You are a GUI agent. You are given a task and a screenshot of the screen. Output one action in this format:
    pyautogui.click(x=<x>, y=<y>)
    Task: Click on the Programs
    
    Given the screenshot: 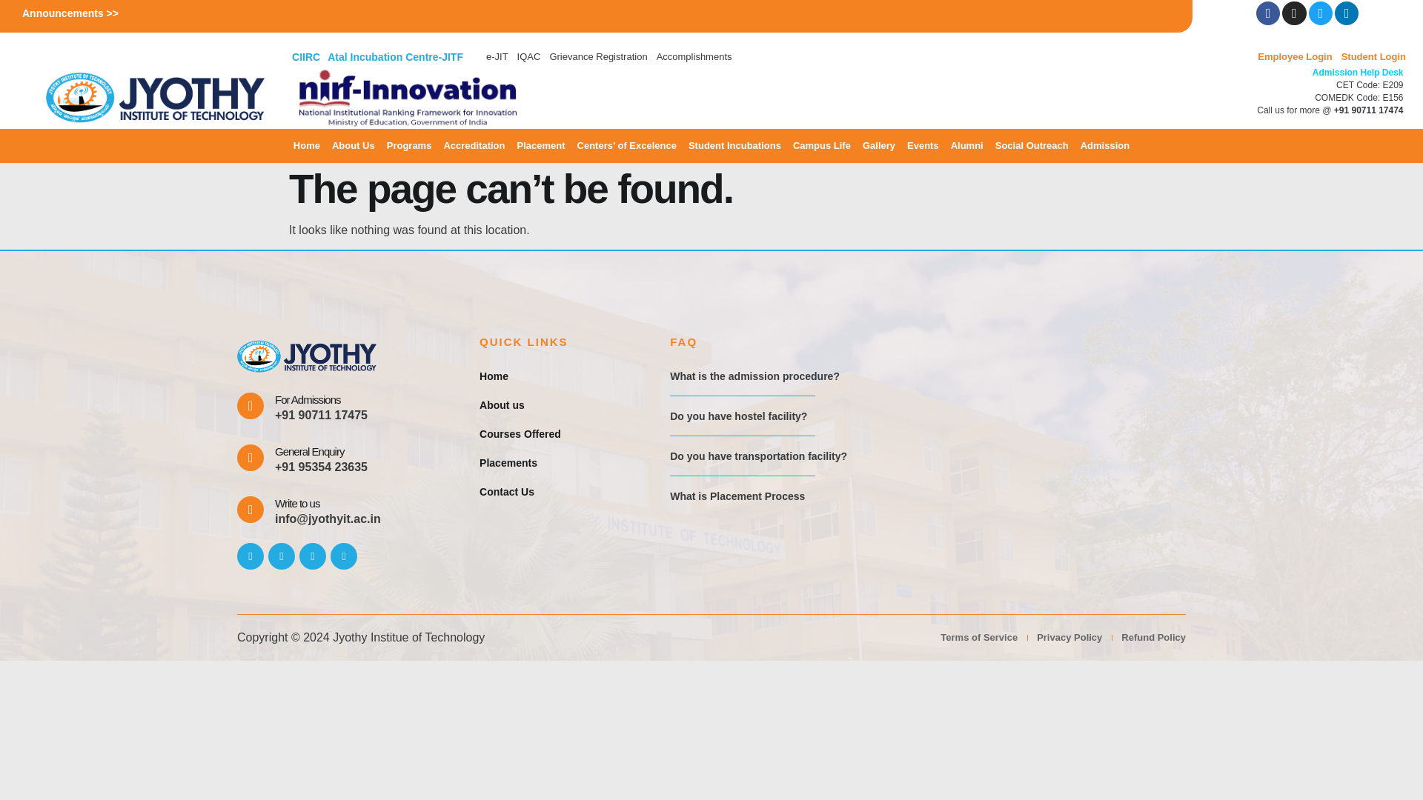 What is the action you would take?
    pyautogui.click(x=409, y=145)
    